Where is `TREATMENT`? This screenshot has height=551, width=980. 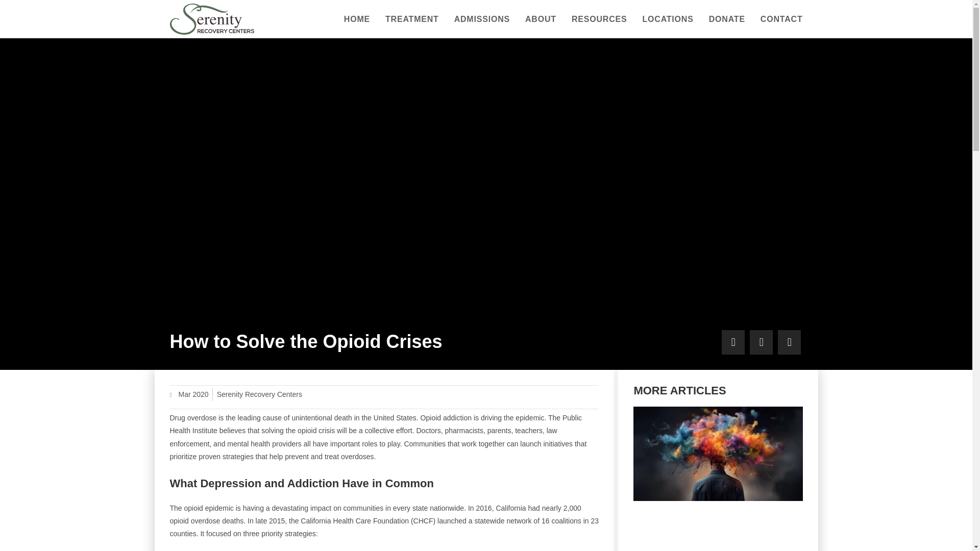
TREATMENT is located at coordinates (412, 19).